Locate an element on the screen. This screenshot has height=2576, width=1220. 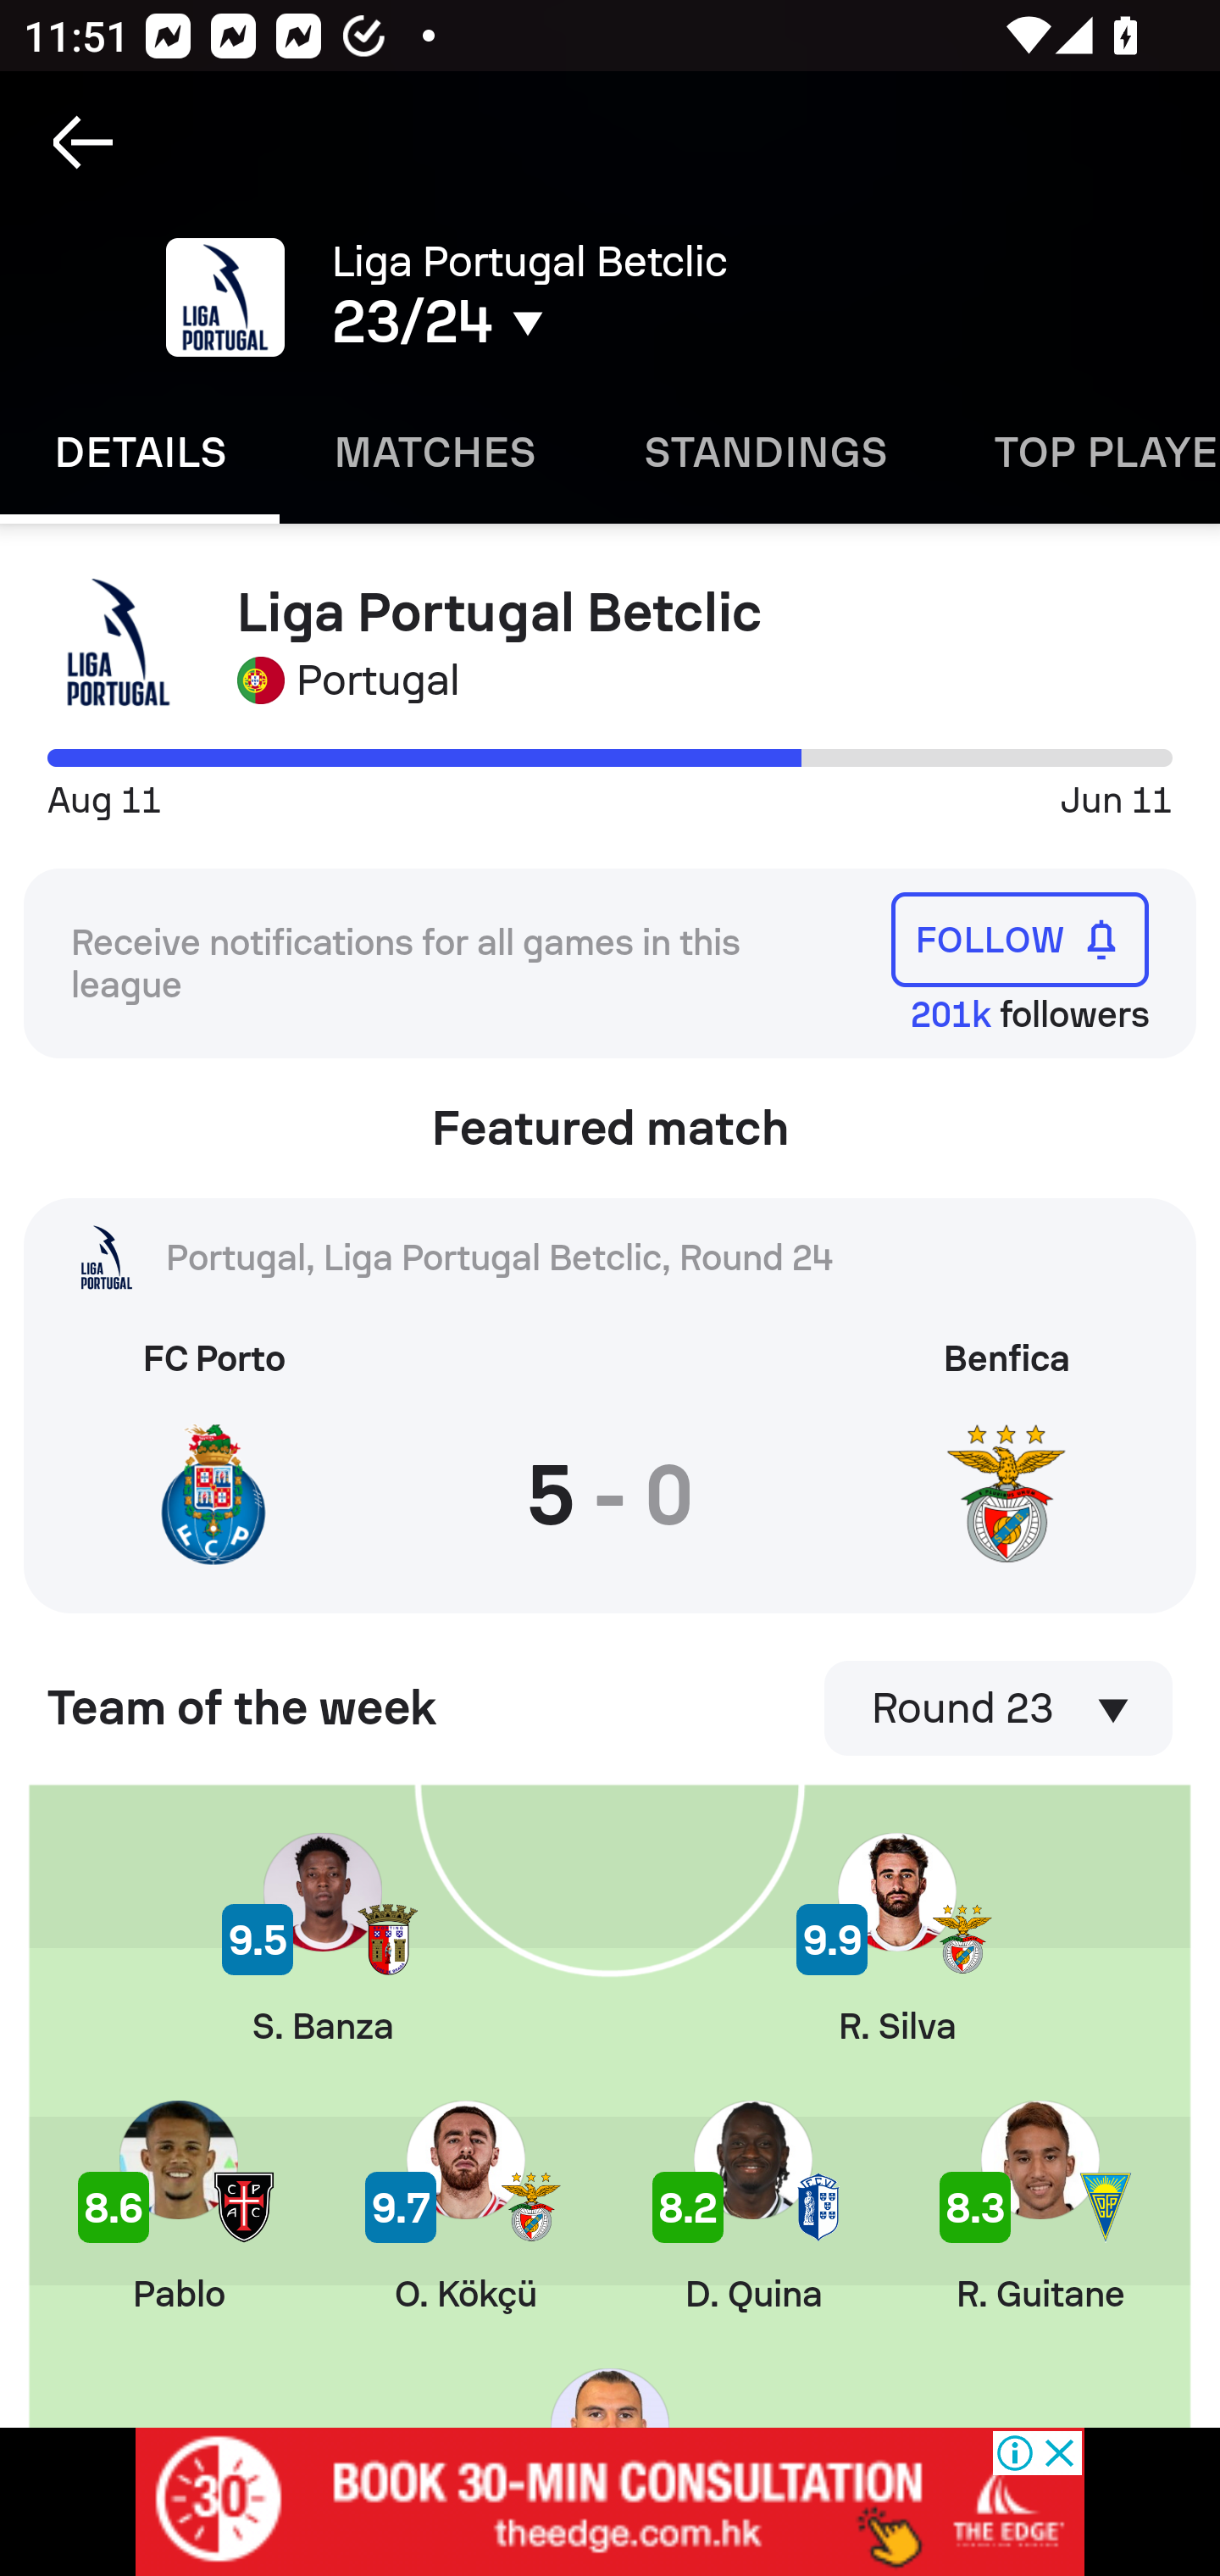
Matches MATCHES is located at coordinates (434, 452).